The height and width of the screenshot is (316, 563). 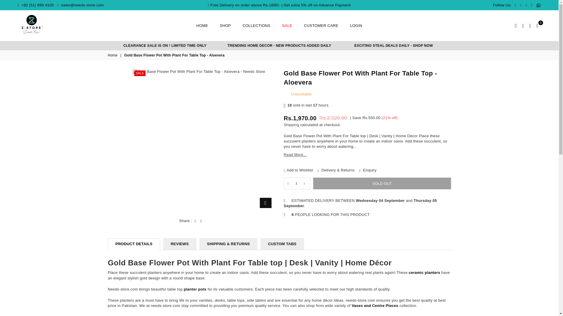 I want to click on Whatsapp, so click(x=538, y=5).